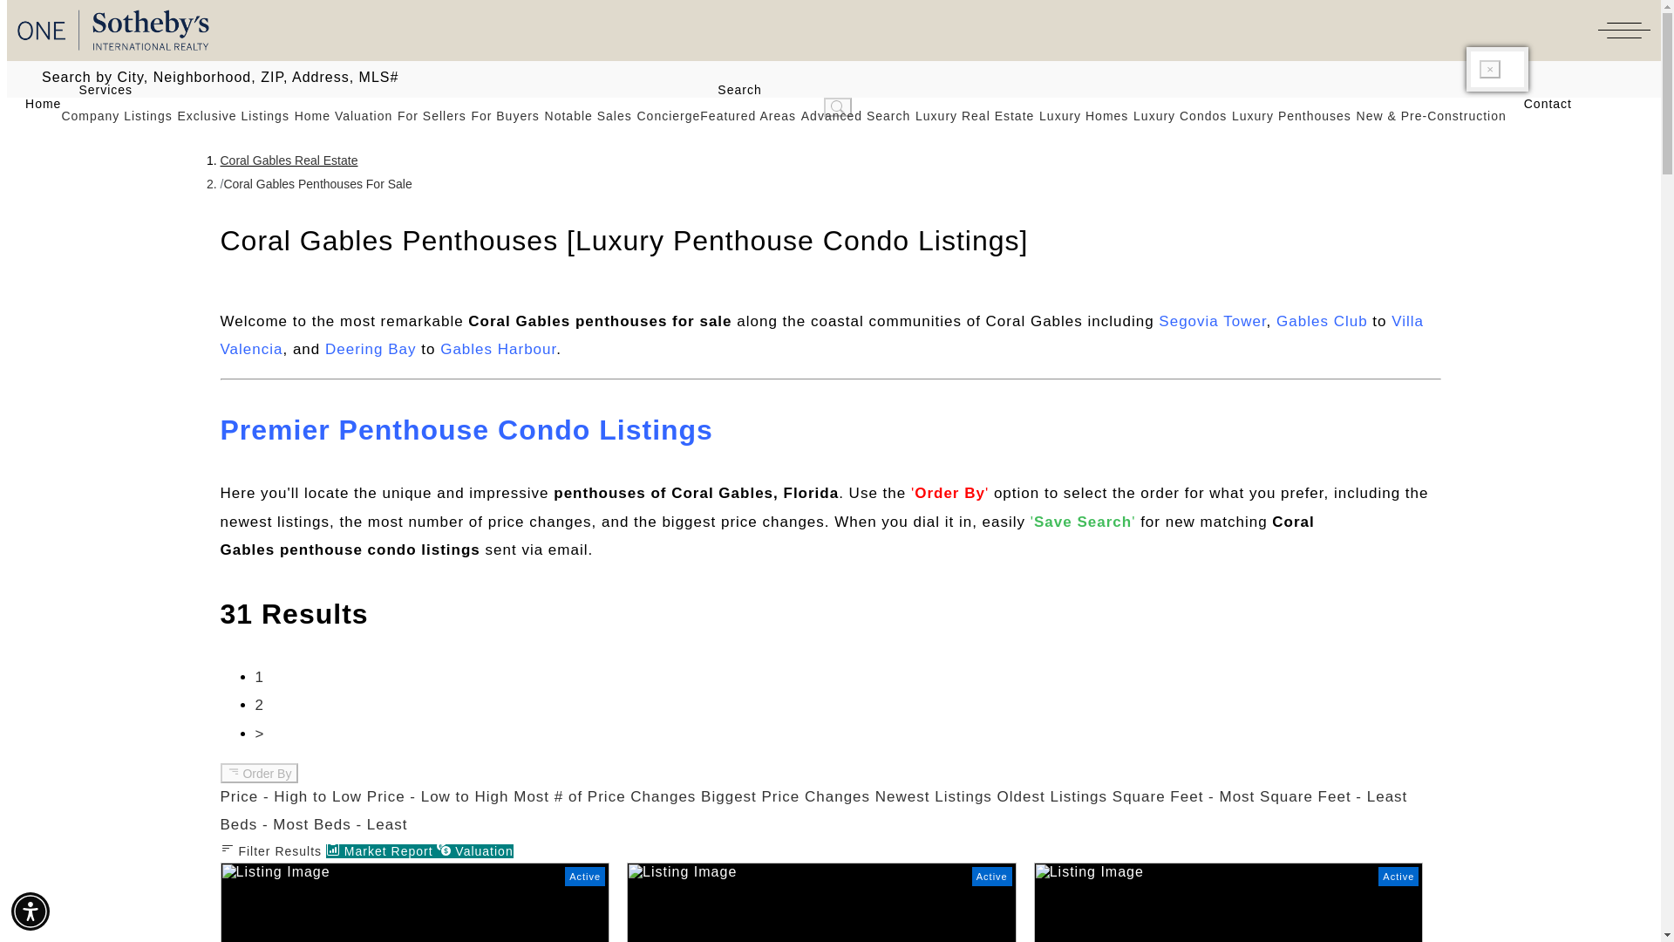  Describe the element at coordinates (234, 116) in the screenshot. I see `Exclusive Listings` at that location.